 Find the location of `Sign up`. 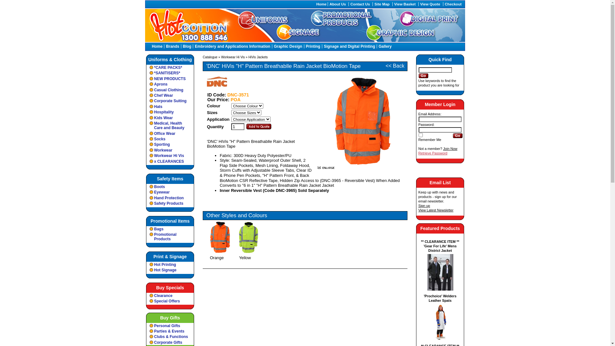

Sign up is located at coordinates (424, 206).